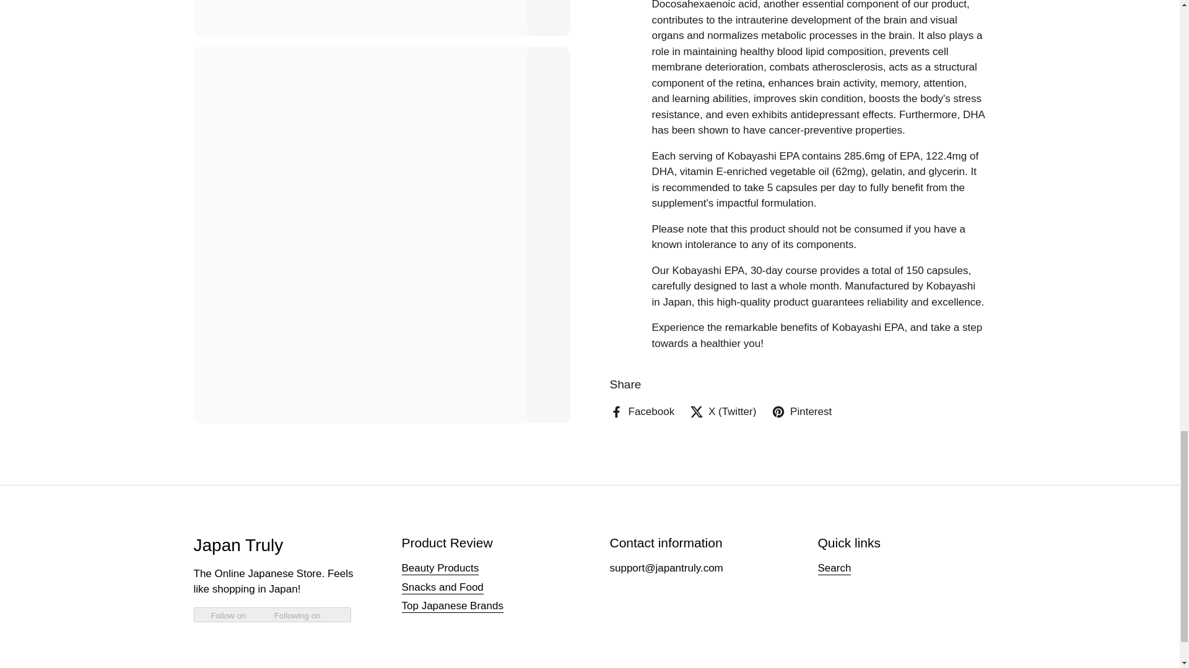 This screenshot has height=668, width=1189. Describe the element at coordinates (723, 116) in the screenshot. I see `Share on X` at that location.